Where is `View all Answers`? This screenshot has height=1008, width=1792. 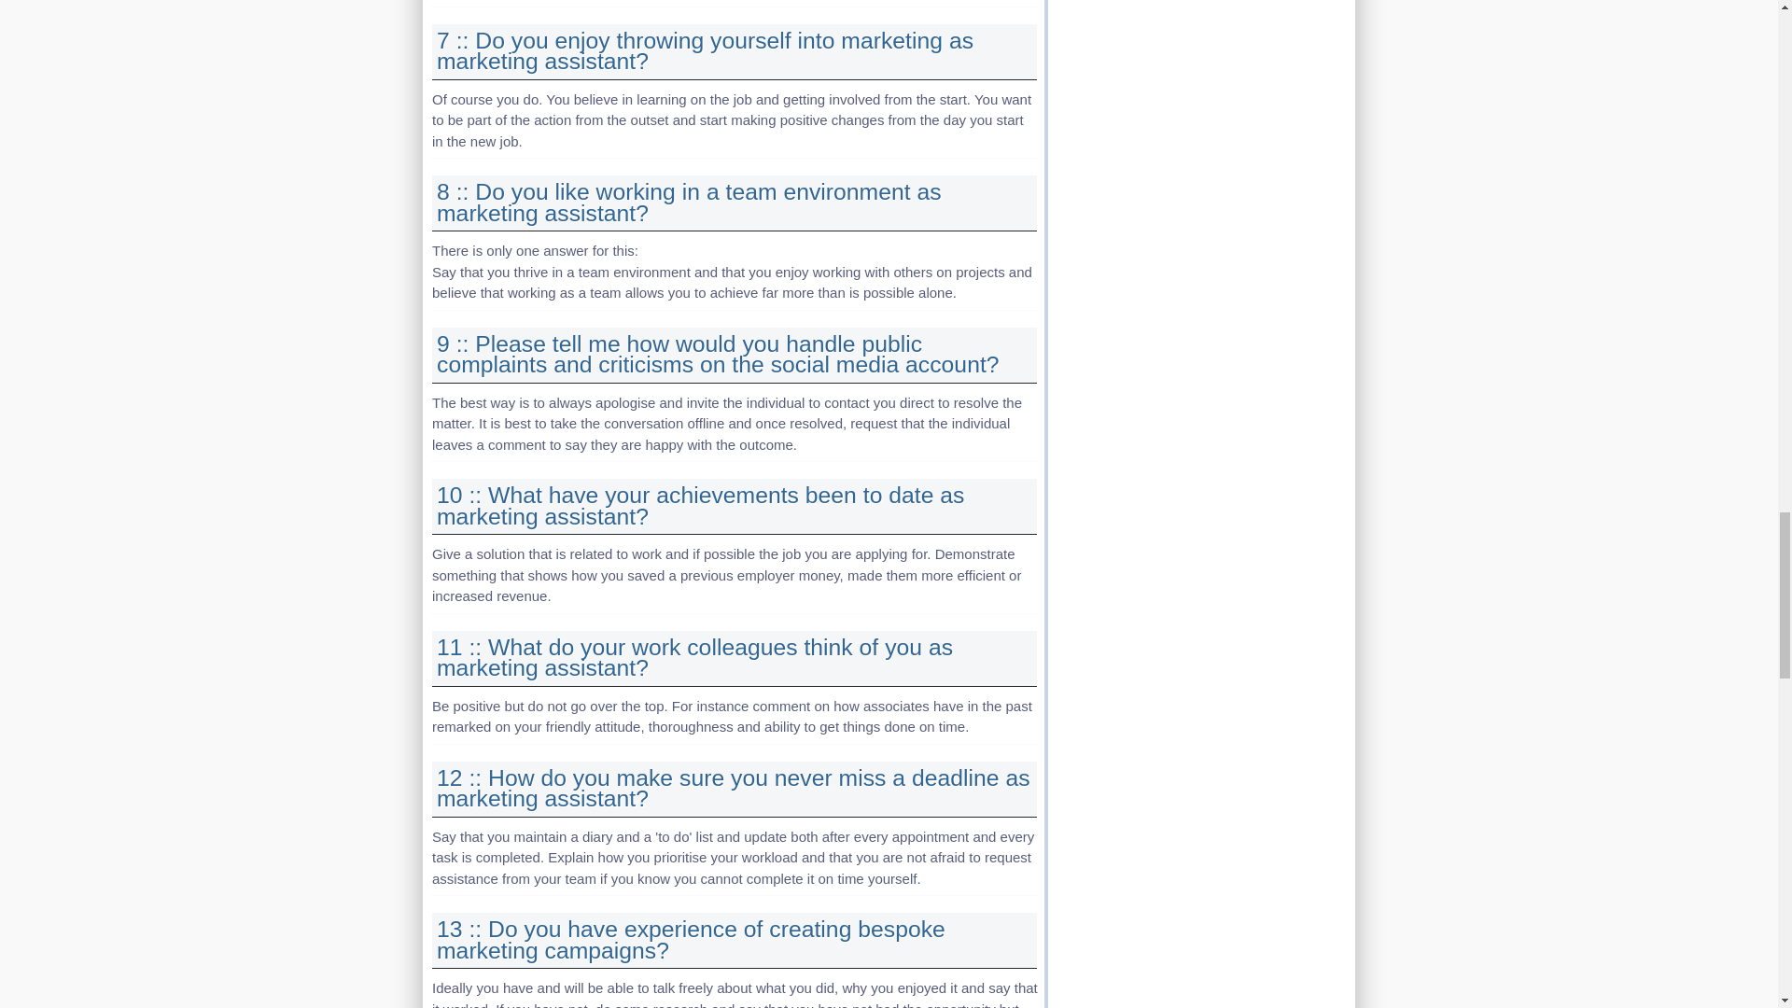
View all Answers is located at coordinates (689, 202).